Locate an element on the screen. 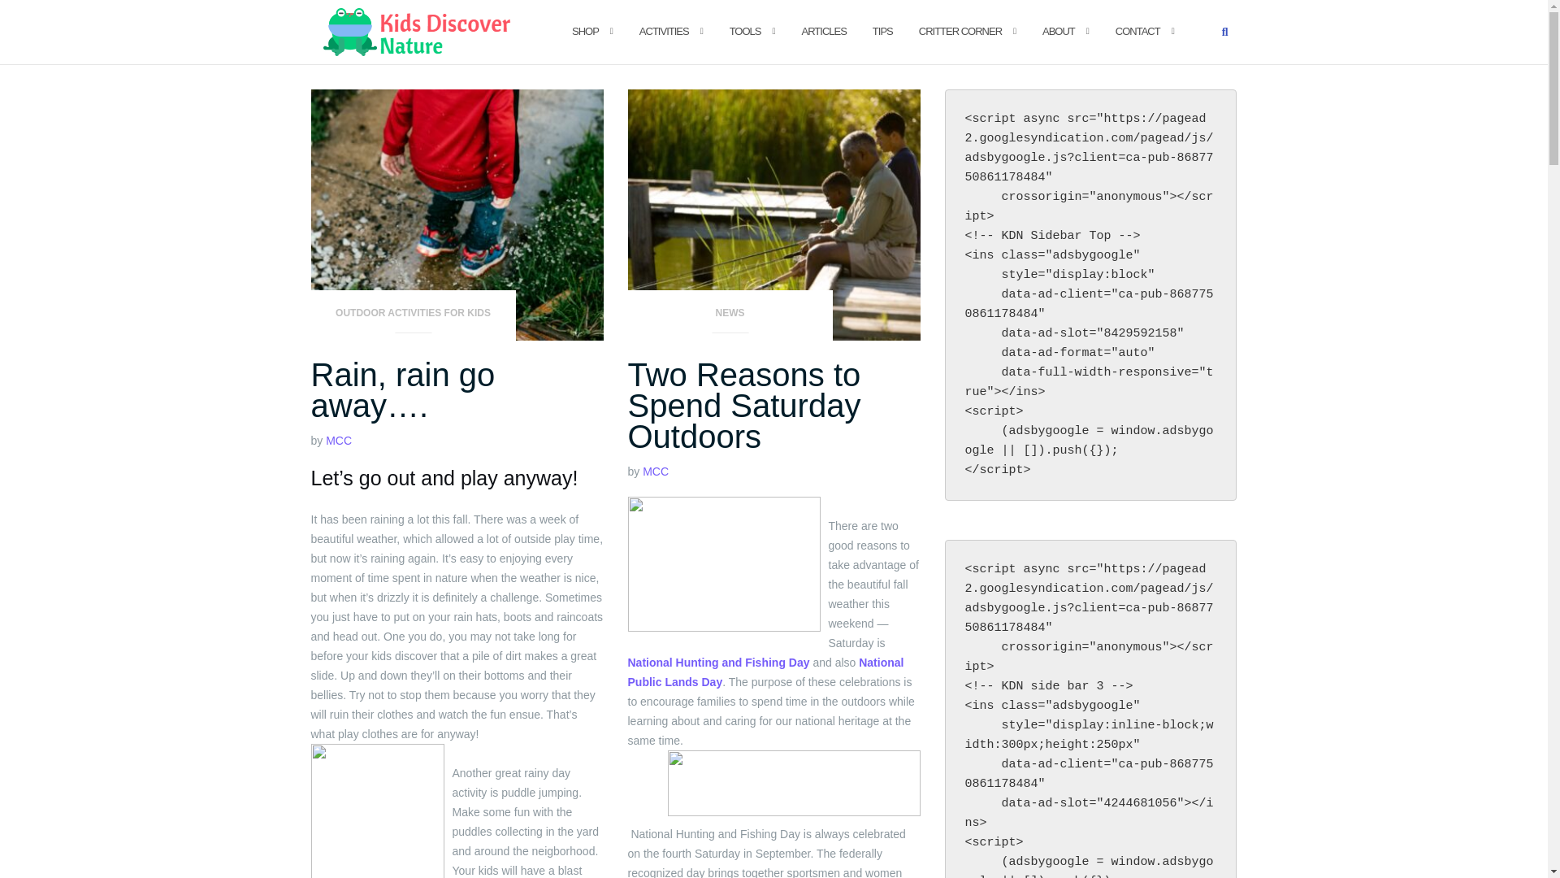  ACTIVITIES is located at coordinates (665, 31).